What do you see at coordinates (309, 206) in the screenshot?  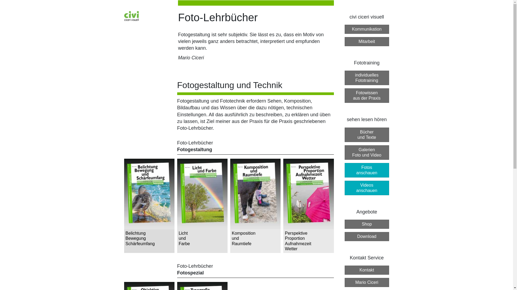 I see `Foto-Lehrbuch Perspektive Proportion Aufnahmezeit Wetter` at bounding box center [309, 206].